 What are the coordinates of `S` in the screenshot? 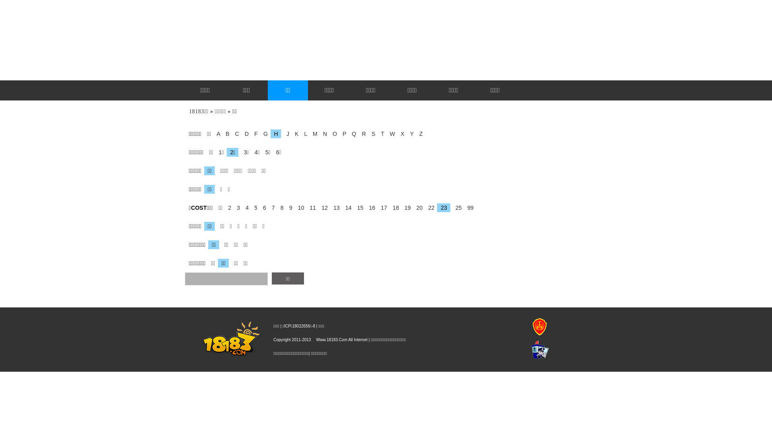 It's located at (372, 134).